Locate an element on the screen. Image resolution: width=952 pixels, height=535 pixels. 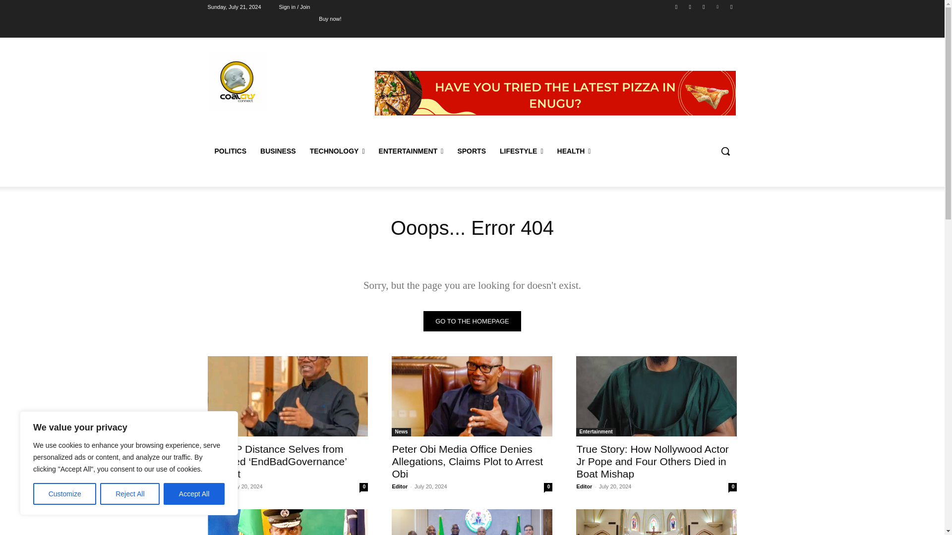
Accept All is located at coordinates (194, 494).